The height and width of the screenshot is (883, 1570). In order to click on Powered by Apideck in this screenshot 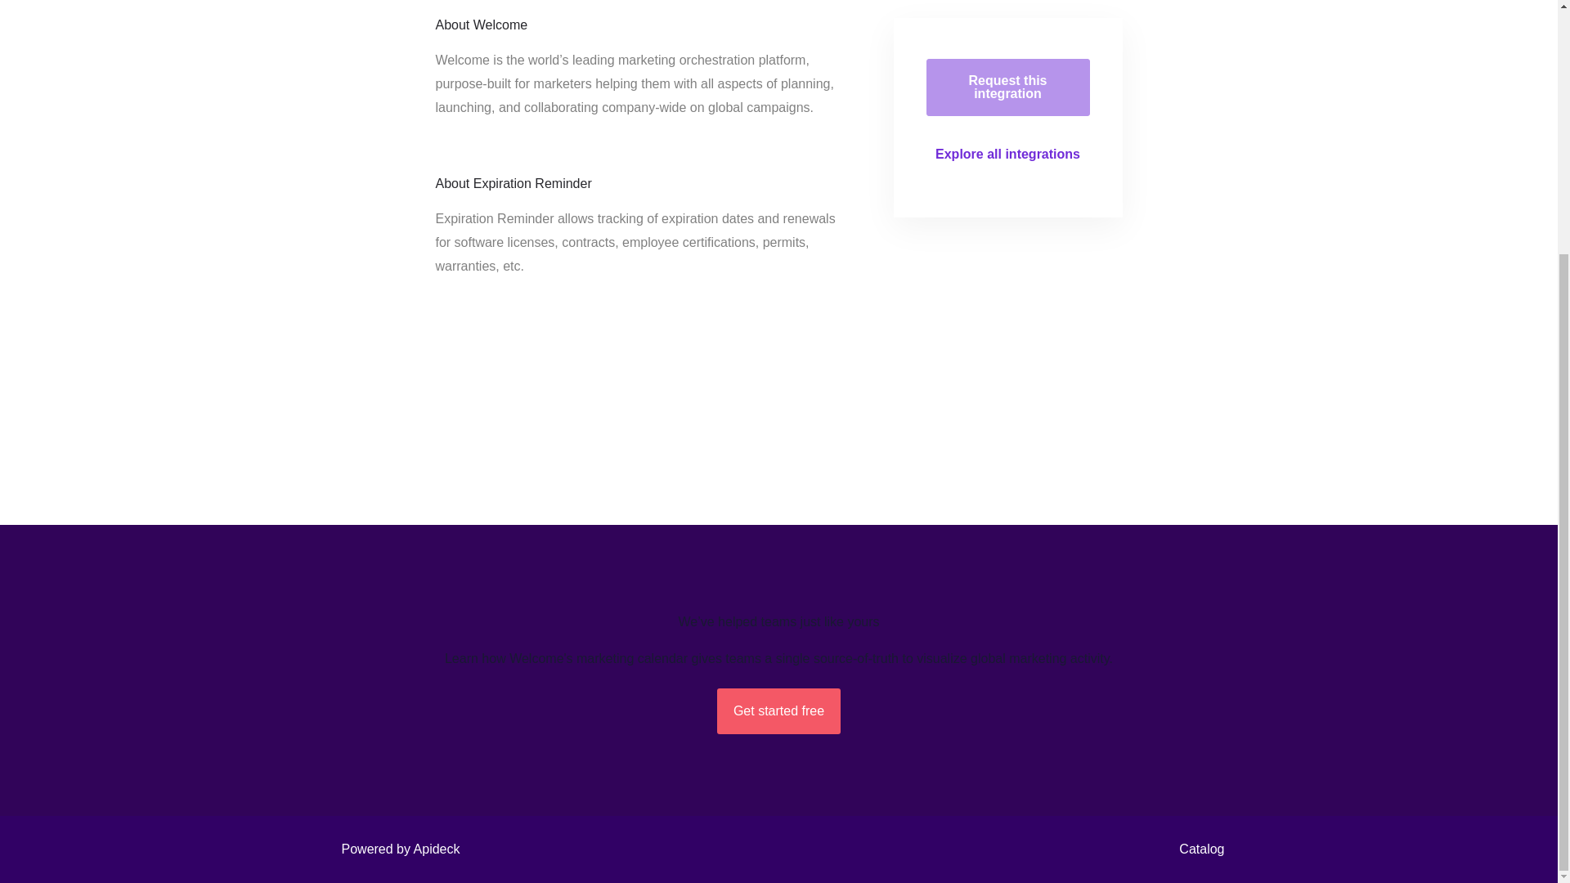, I will do `click(396, 849)`.